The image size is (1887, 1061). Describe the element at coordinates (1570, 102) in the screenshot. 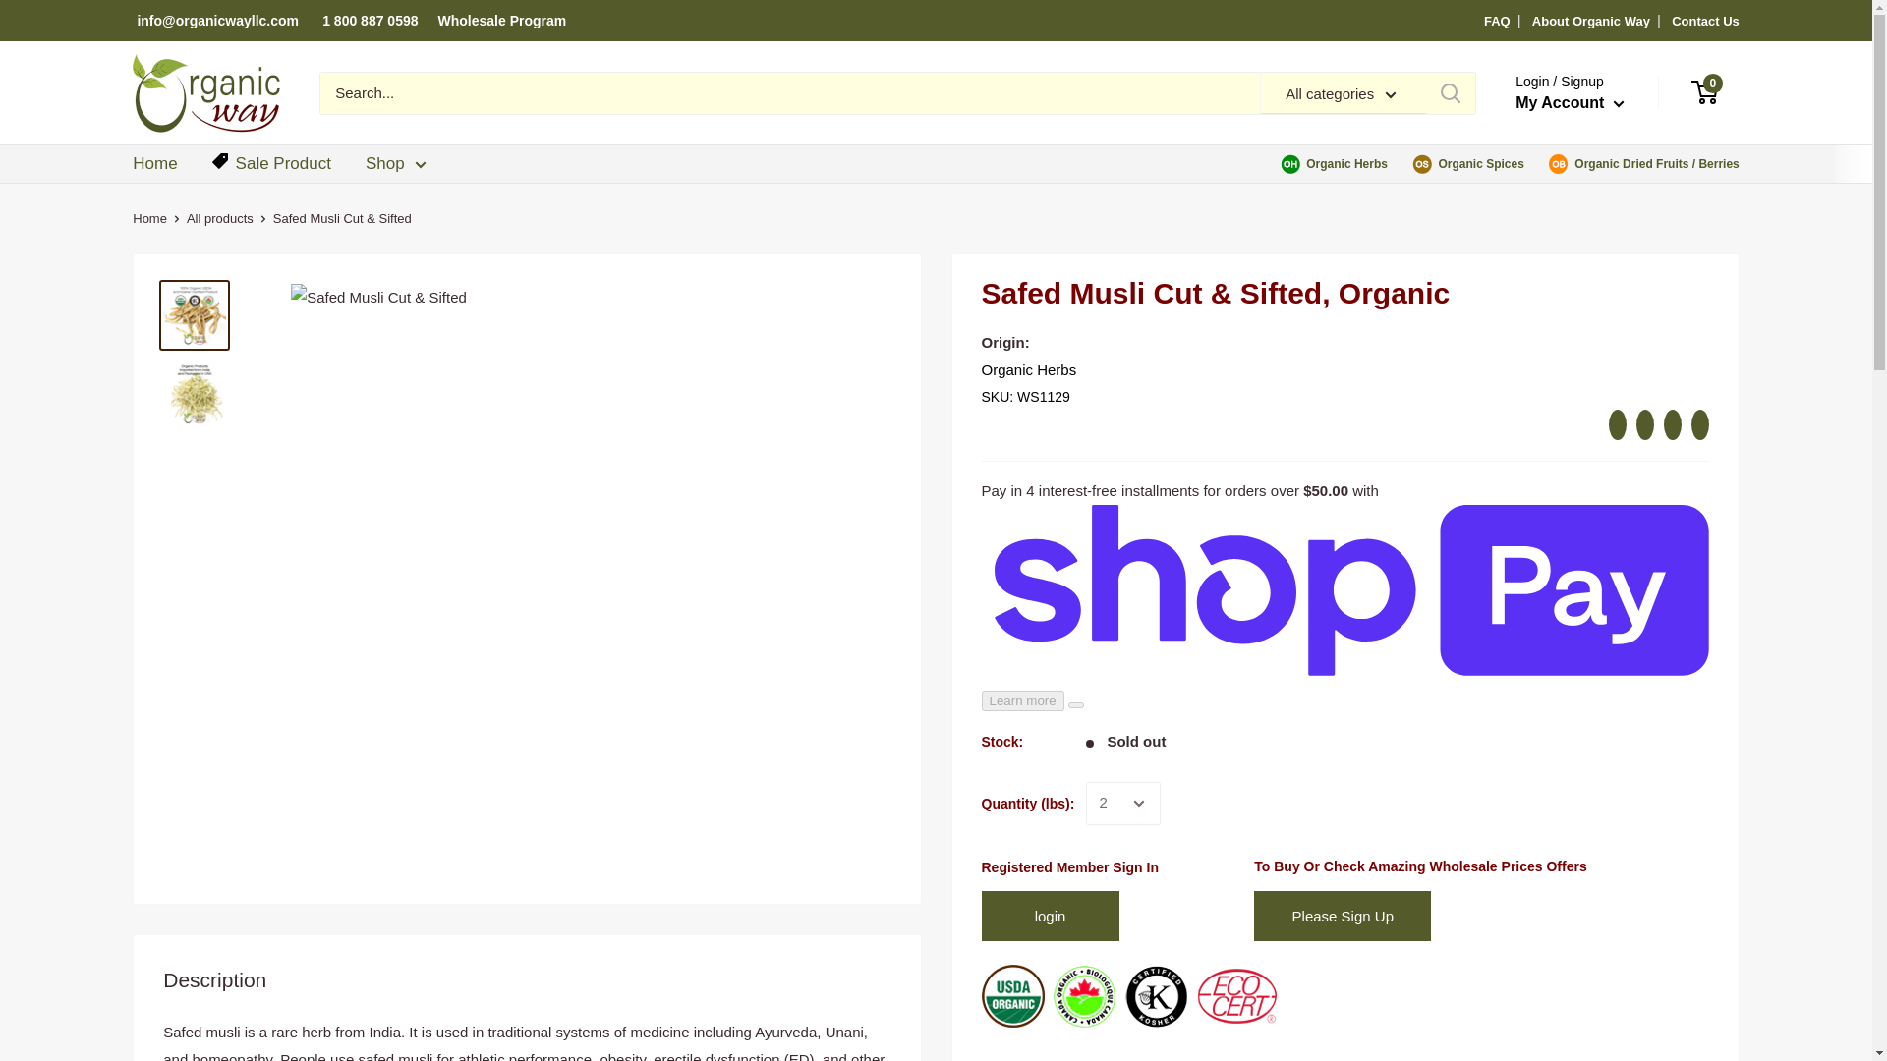

I see `My Account` at that location.